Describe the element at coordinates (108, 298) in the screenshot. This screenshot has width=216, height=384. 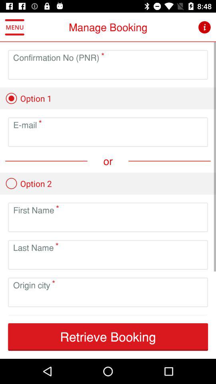
I see `select the box origin city` at that location.